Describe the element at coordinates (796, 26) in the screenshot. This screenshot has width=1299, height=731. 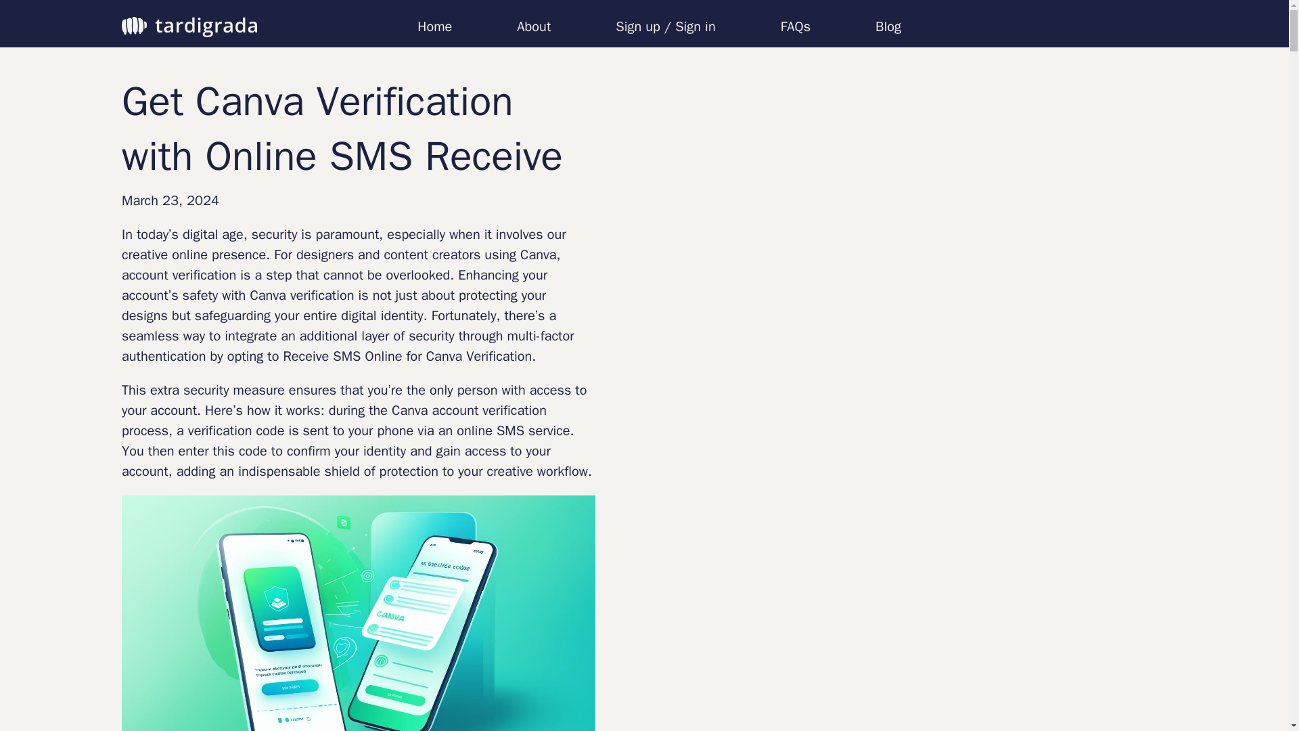
I see `FAQs` at that location.